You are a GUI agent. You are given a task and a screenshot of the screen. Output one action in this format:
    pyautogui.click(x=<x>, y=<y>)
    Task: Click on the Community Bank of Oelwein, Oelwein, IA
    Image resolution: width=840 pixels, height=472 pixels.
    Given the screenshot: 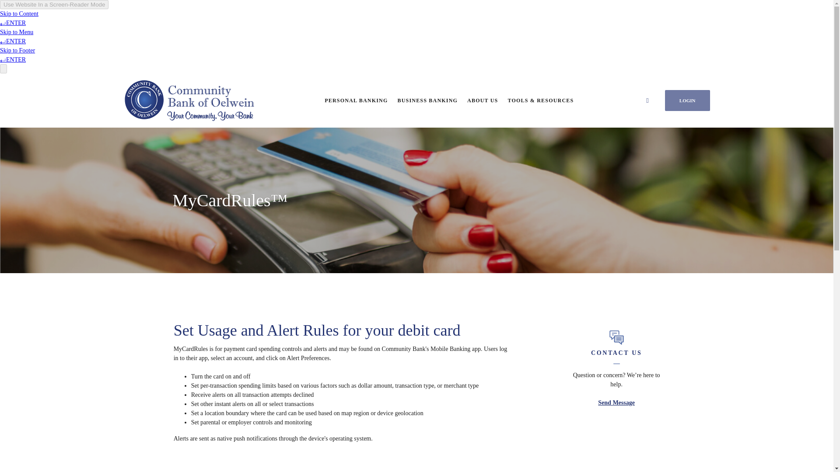 What is the action you would take?
    pyautogui.click(x=189, y=100)
    